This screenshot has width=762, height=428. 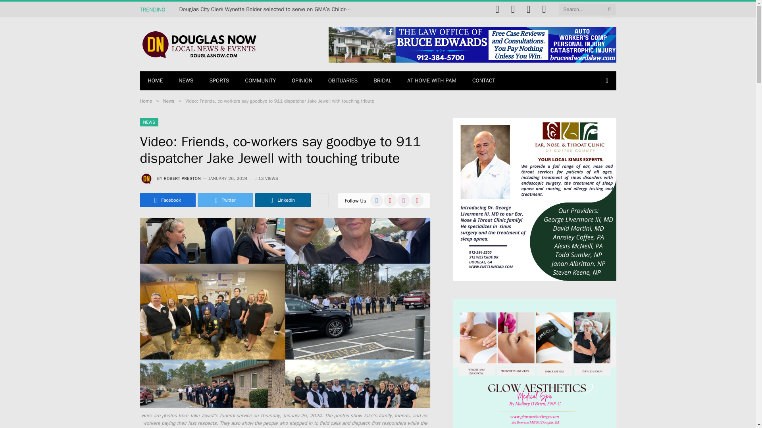 What do you see at coordinates (513, 10) in the screenshot?
I see `YouTube` at bounding box center [513, 10].